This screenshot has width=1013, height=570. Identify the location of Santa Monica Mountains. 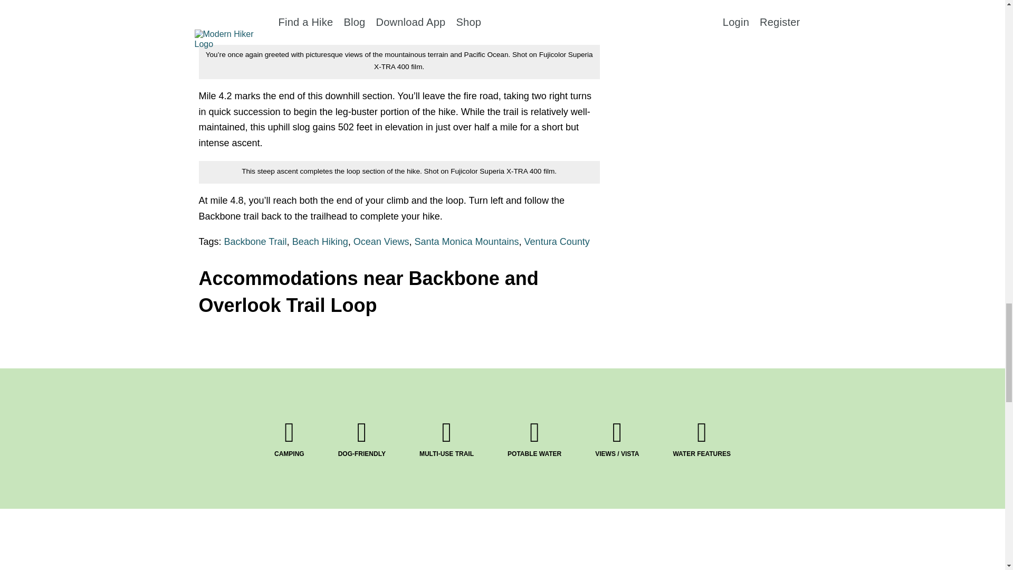
(466, 242).